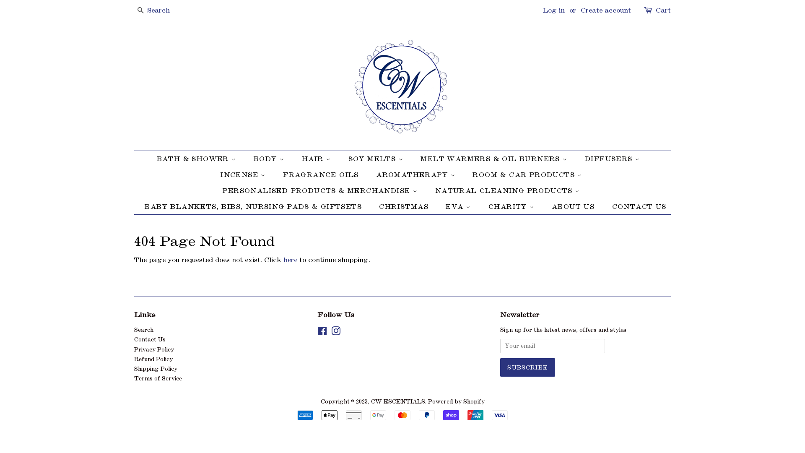  I want to click on Facebook, so click(322, 333).